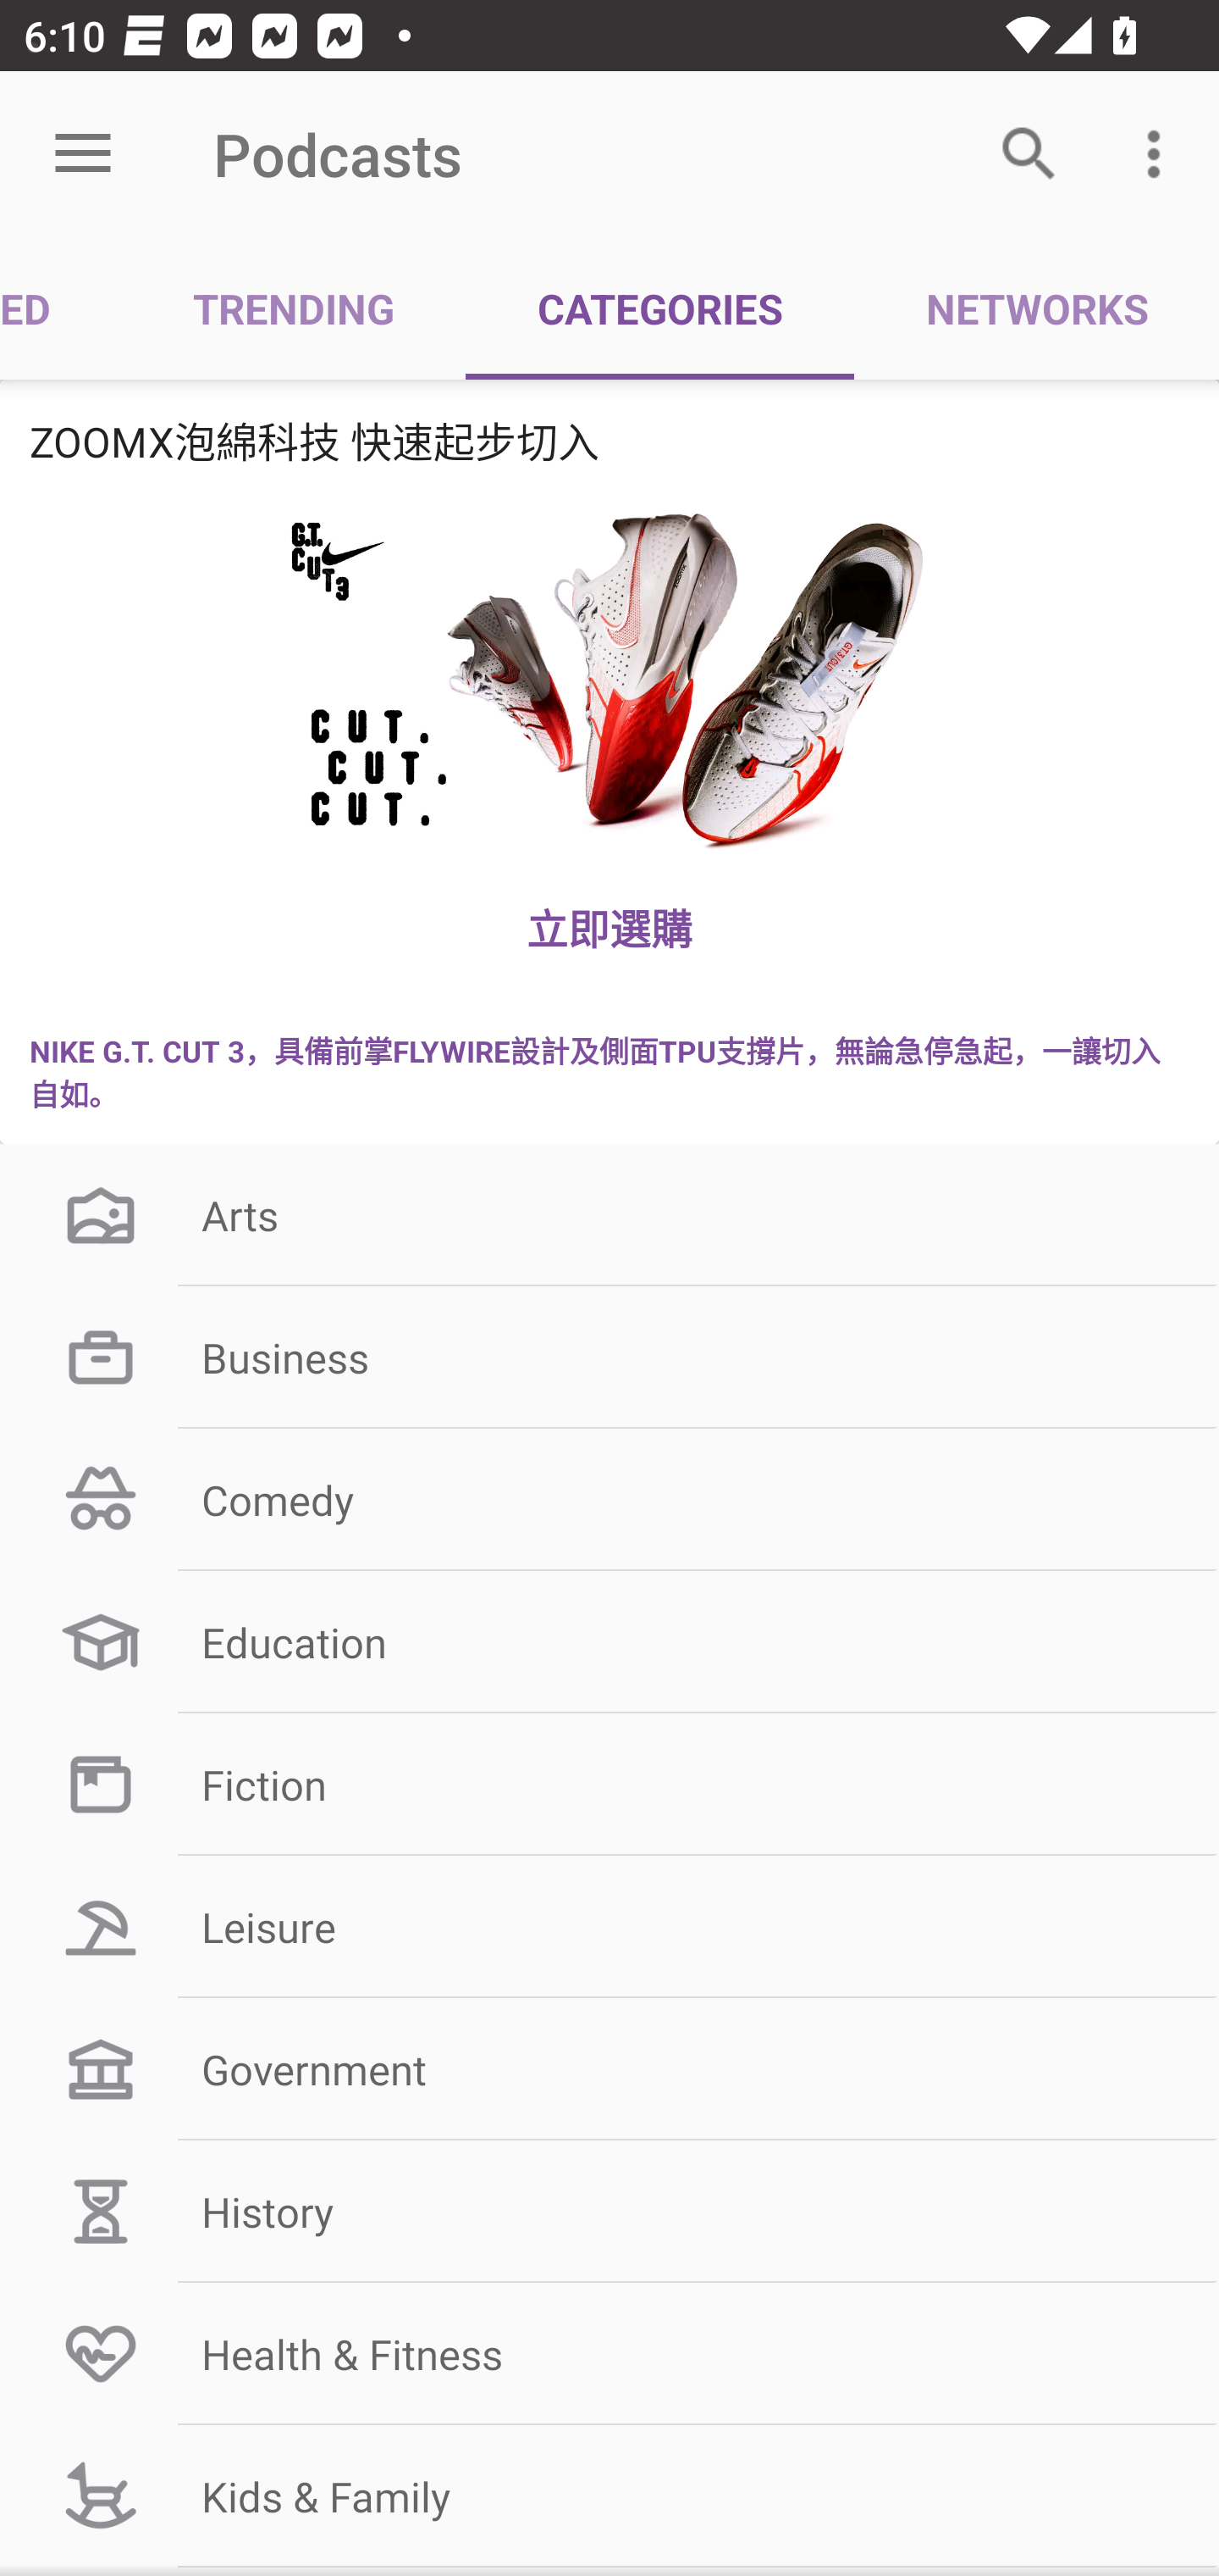  What do you see at coordinates (1029, 154) in the screenshot?
I see `Search` at bounding box center [1029, 154].